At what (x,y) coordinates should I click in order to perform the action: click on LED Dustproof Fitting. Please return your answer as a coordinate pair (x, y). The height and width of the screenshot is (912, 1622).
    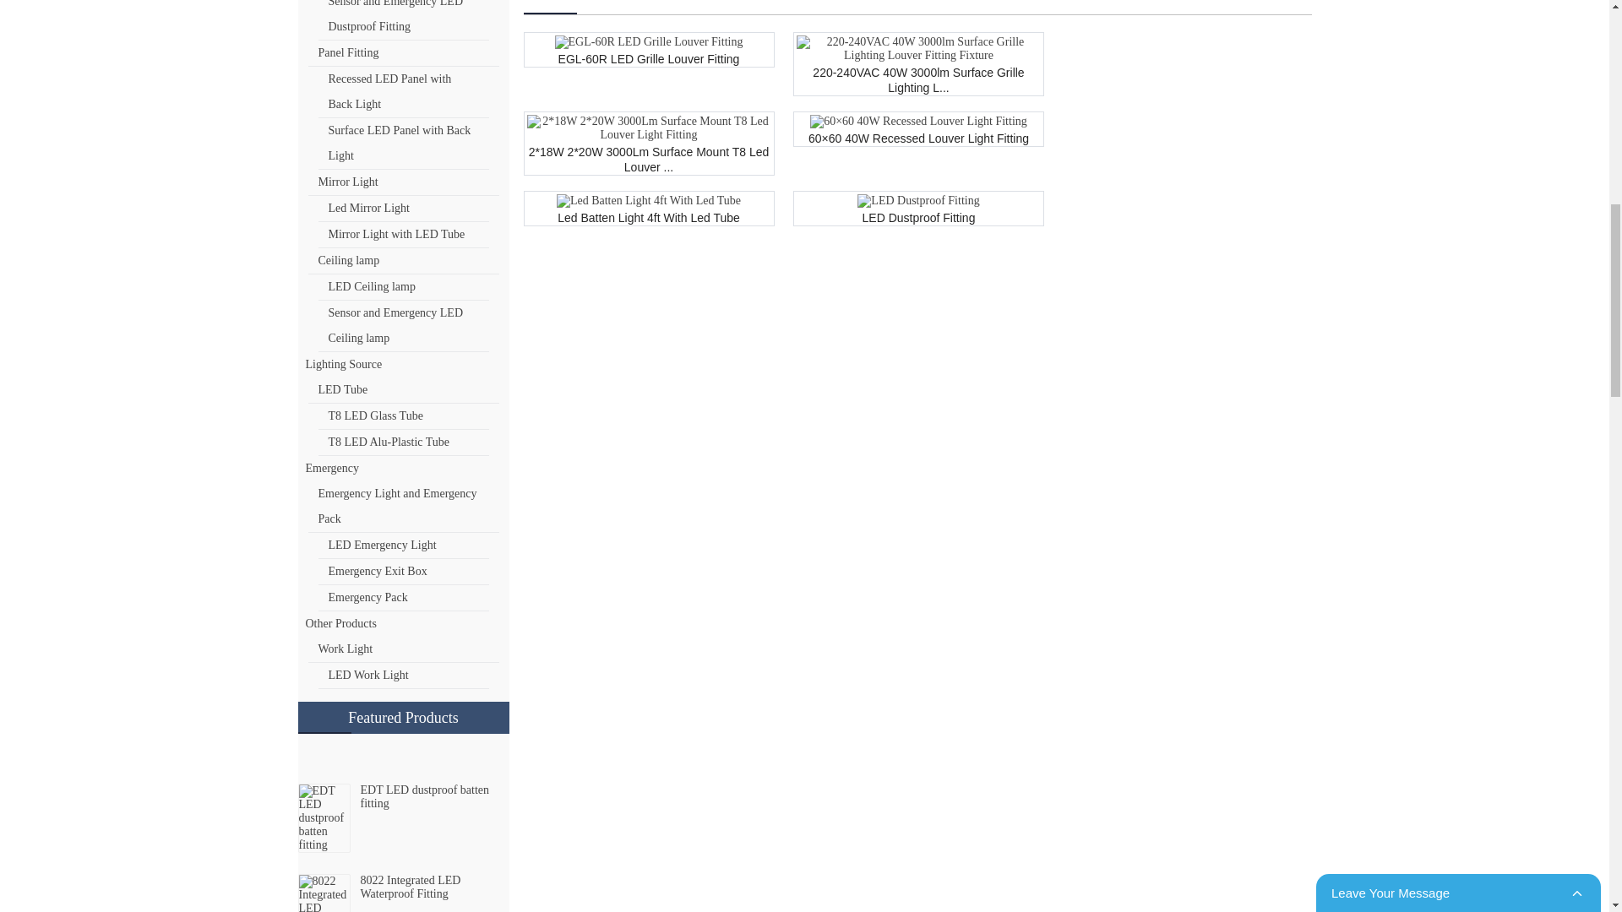
    Looking at the image, I should click on (917, 199).